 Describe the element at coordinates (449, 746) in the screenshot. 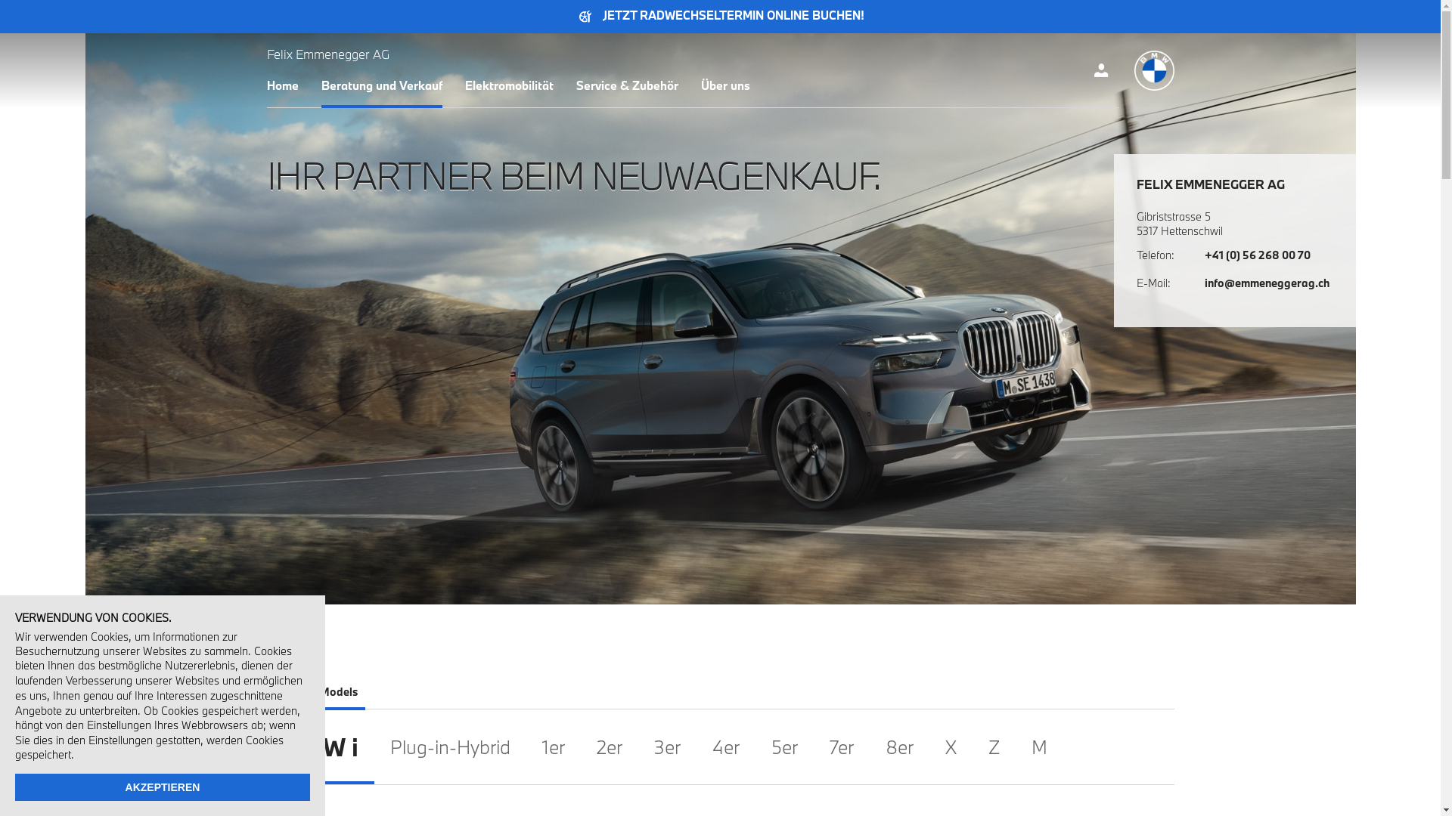

I see `Plug-in-Hybrid` at that location.